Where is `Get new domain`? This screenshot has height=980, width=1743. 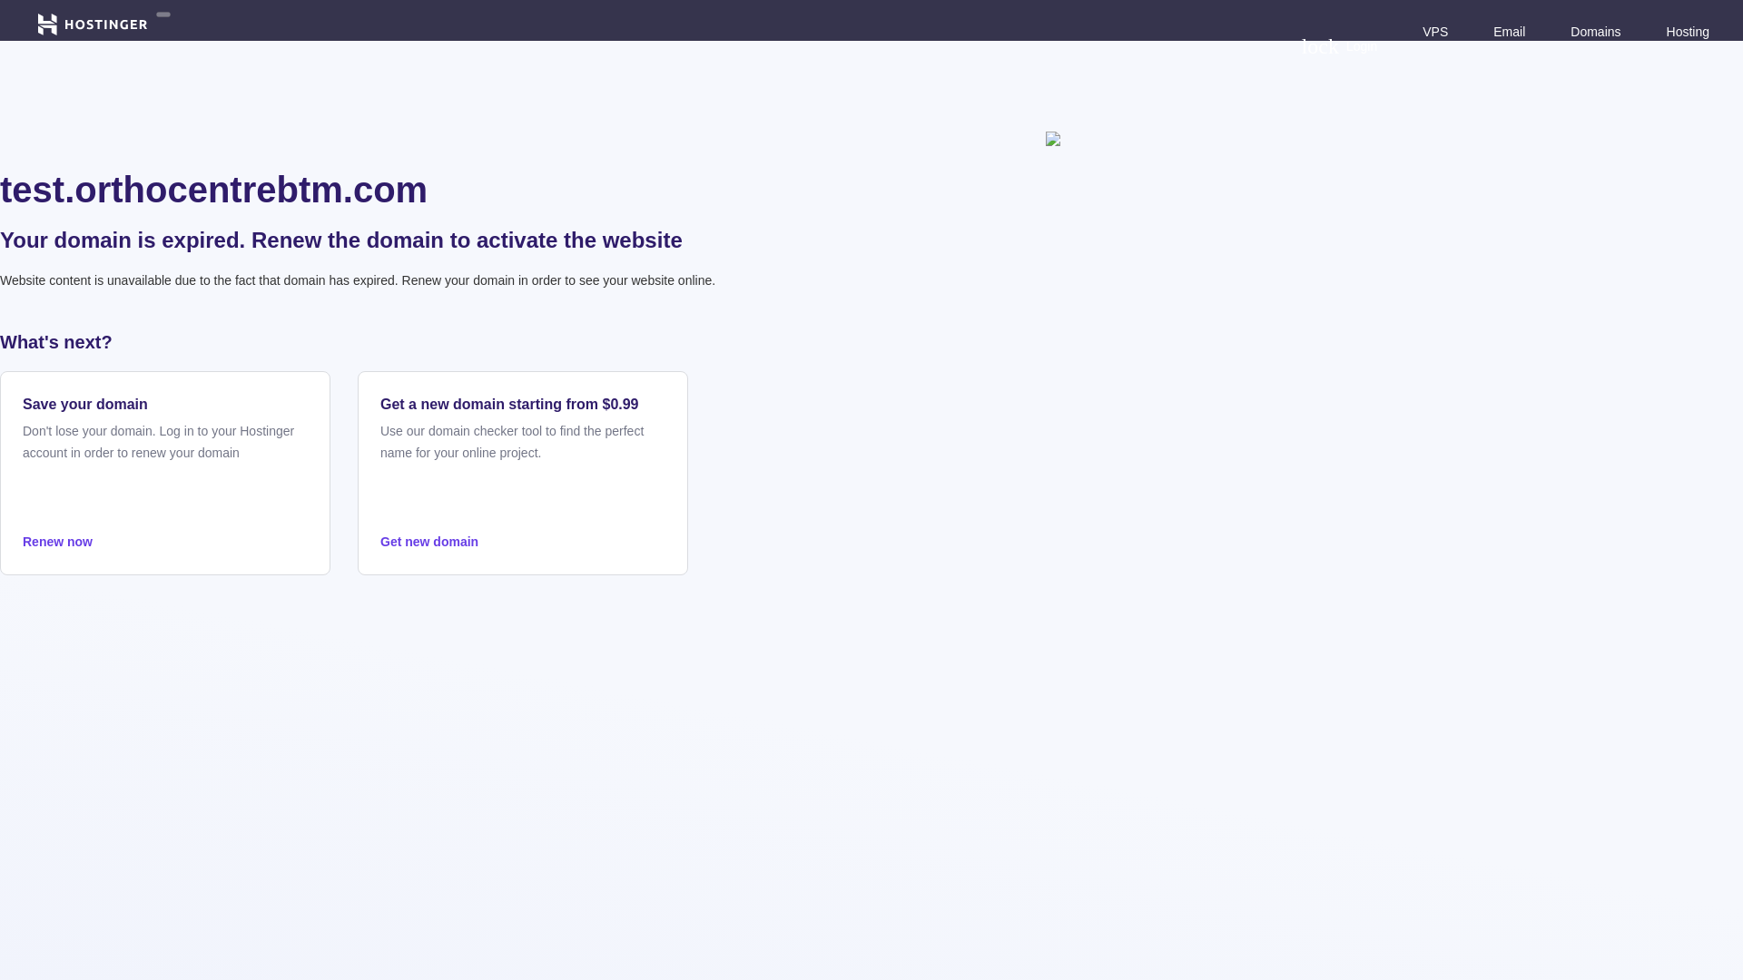
Get new domain is located at coordinates (523, 542).